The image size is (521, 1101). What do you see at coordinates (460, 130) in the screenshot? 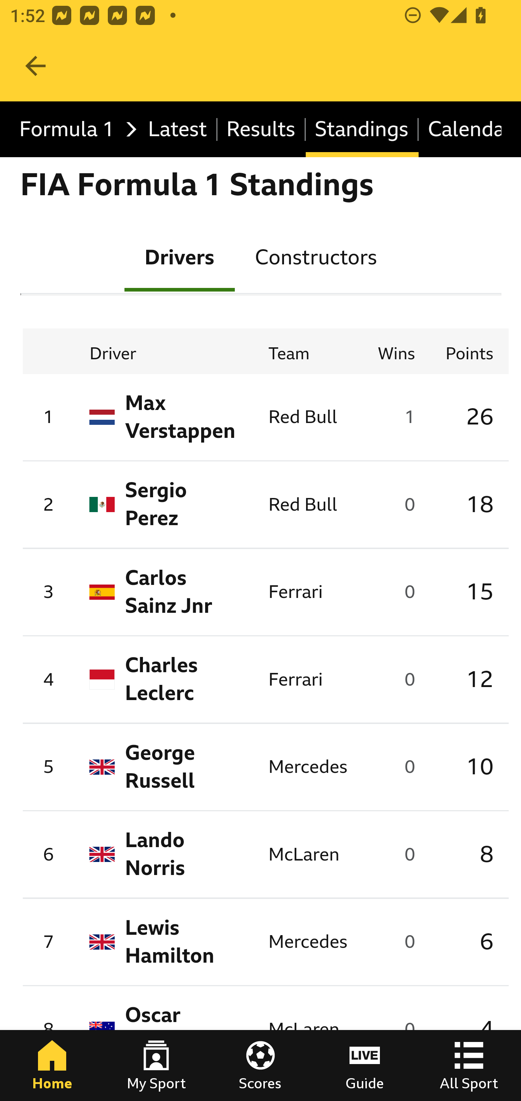
I see `Calendar` at bounding box center [460, 130].